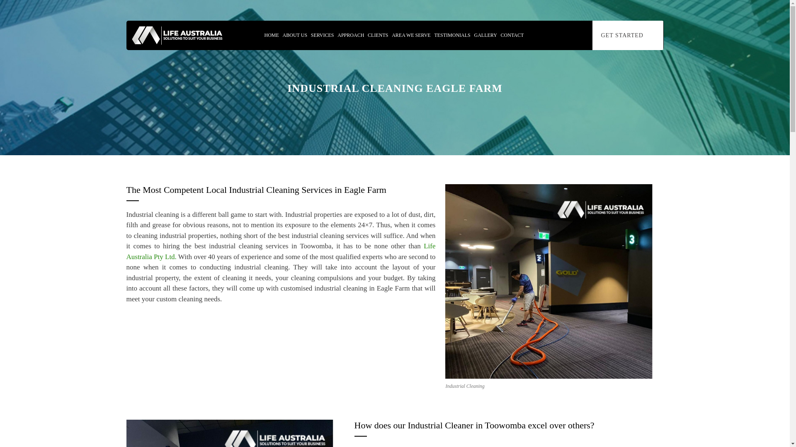 The image size is (796, 447). I want to click on ABOUT US, so click(295, 35).